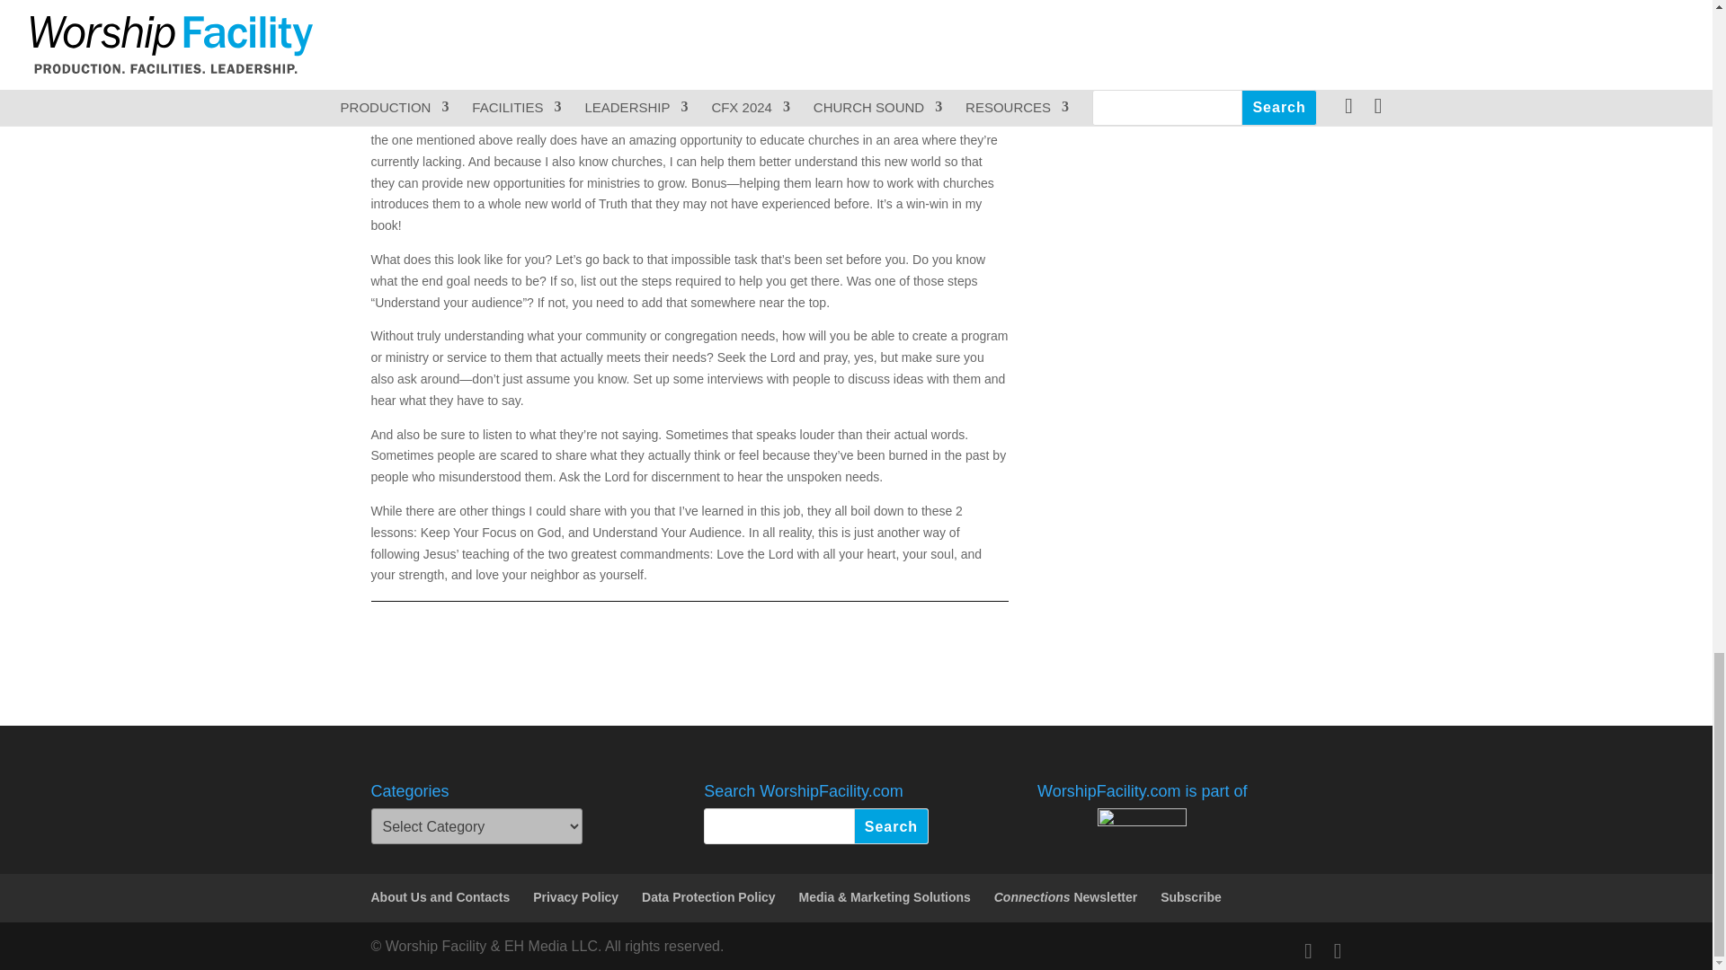 This screenshot has height=970, width=1726. I want to click on Search, so click(892, 825).